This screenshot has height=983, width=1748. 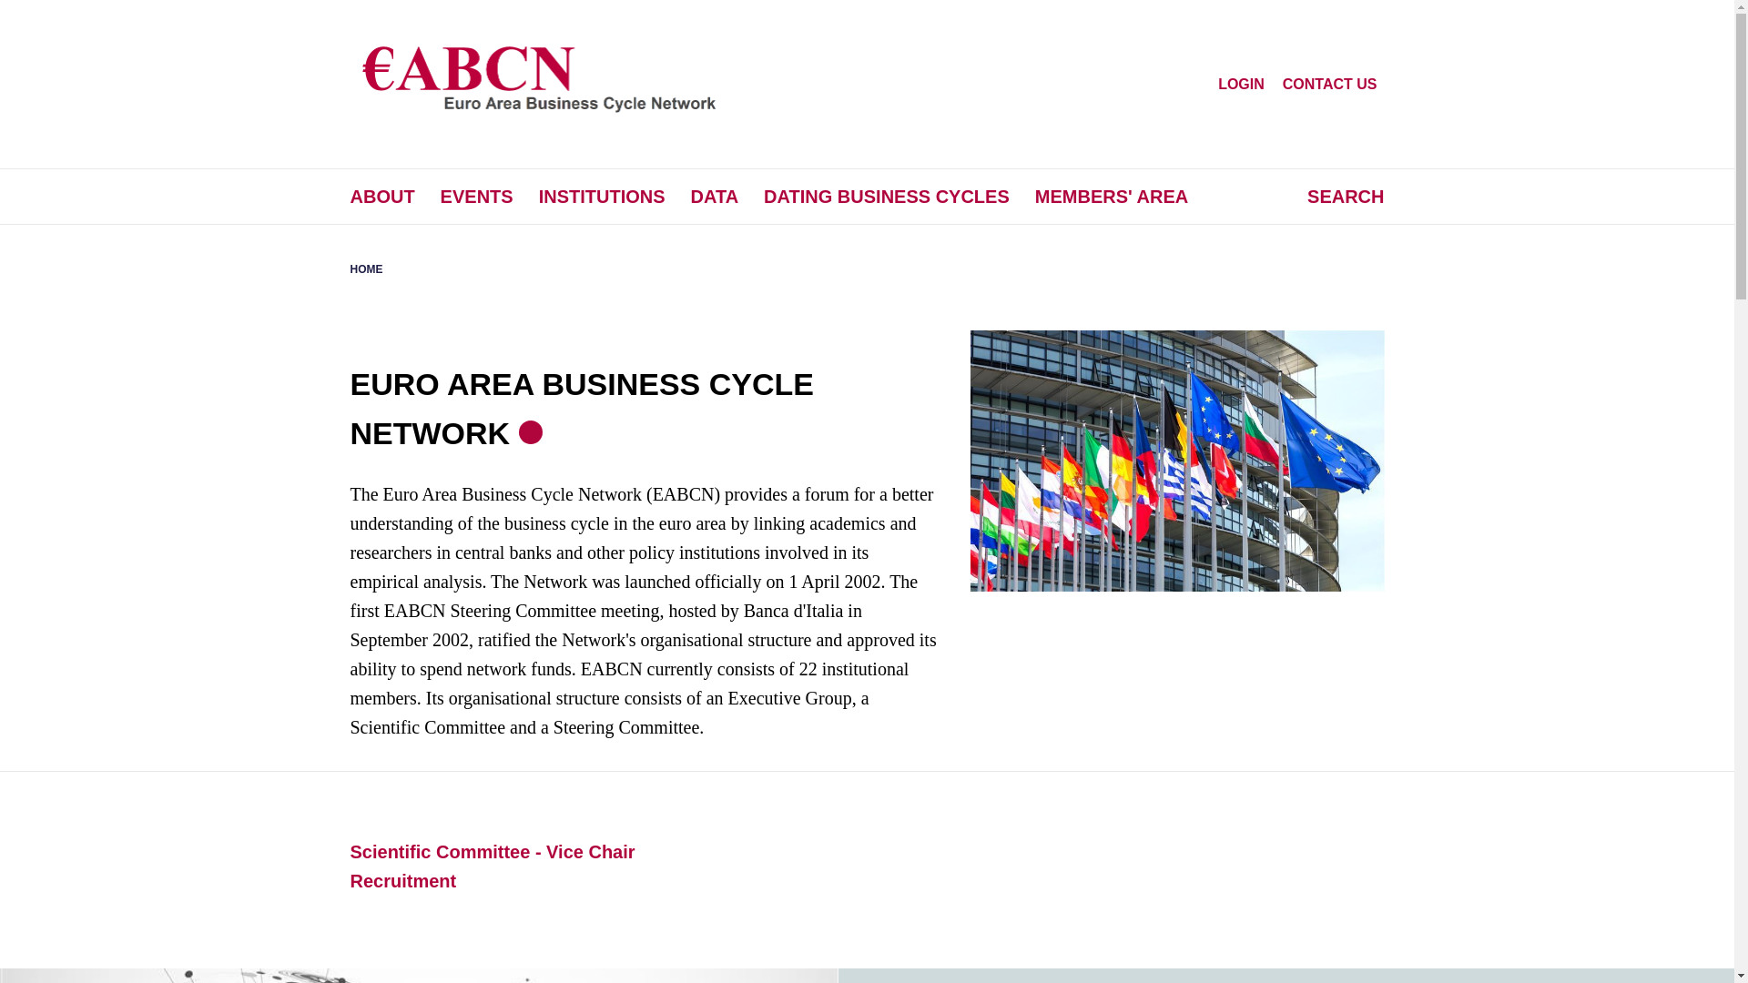 I want to click on ABOUT, so click(x=382, y=197).